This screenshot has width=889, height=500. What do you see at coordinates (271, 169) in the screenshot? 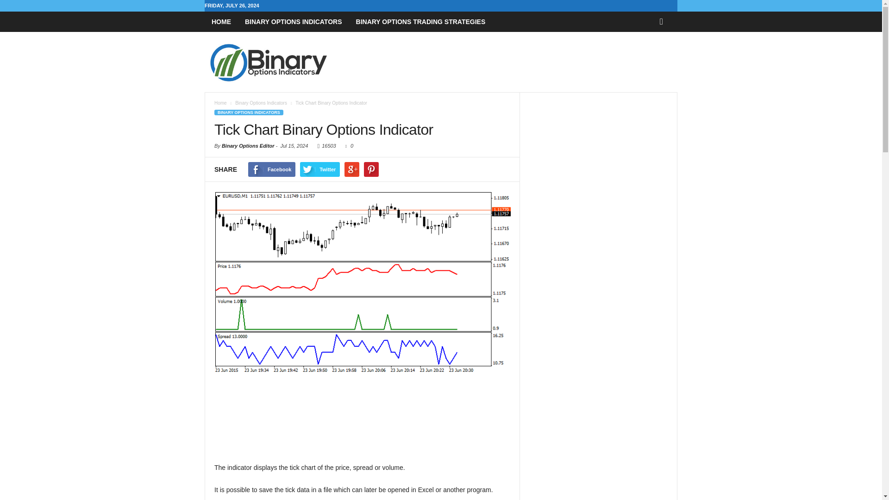
I see `Facebook` at bounding box center [271, 169].